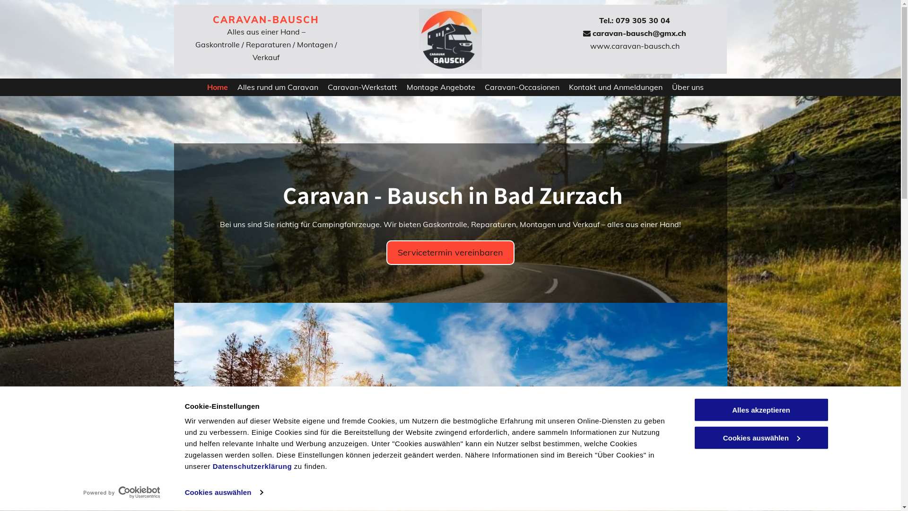  What do you see at coordinates (450, 253) in the screenshot?
I see `Servicetermin vereinbaren` at bounding box center [450, 253].